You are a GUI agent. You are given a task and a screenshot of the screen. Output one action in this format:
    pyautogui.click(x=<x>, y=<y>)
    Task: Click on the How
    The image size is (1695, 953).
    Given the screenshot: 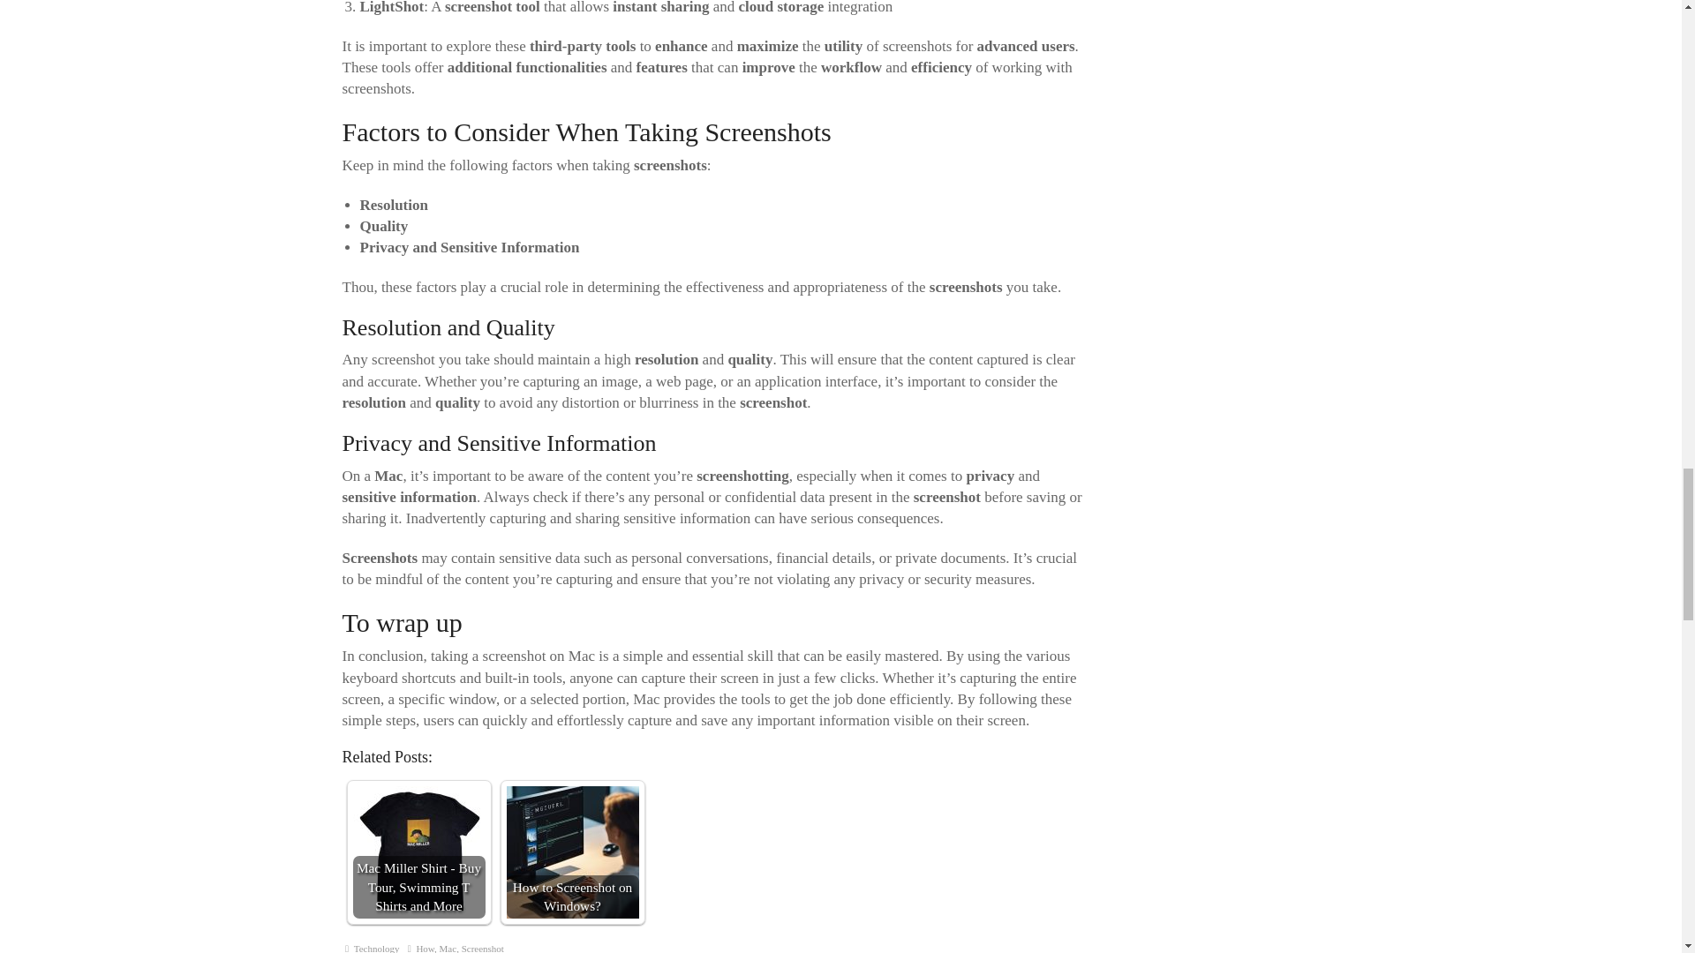 What is the action you would take?
    pyautogui.click(x=424, y=948)
    